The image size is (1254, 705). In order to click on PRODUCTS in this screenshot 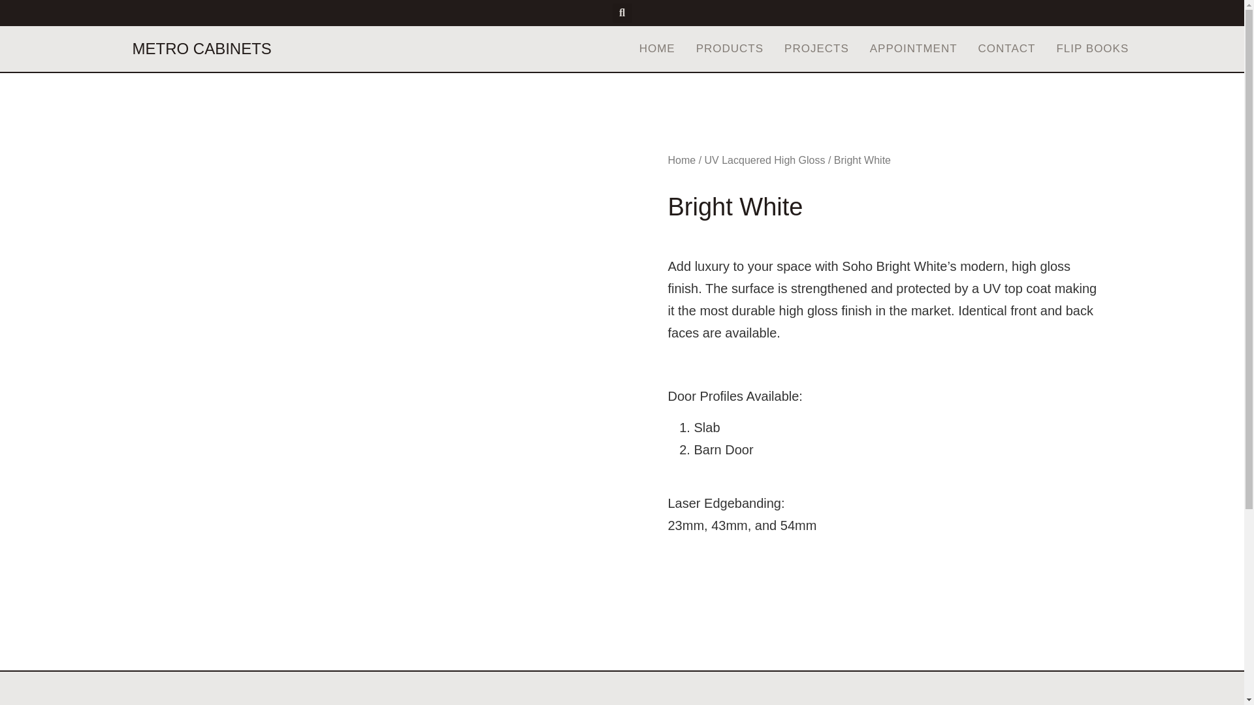, I will do `click(730, 48)`.